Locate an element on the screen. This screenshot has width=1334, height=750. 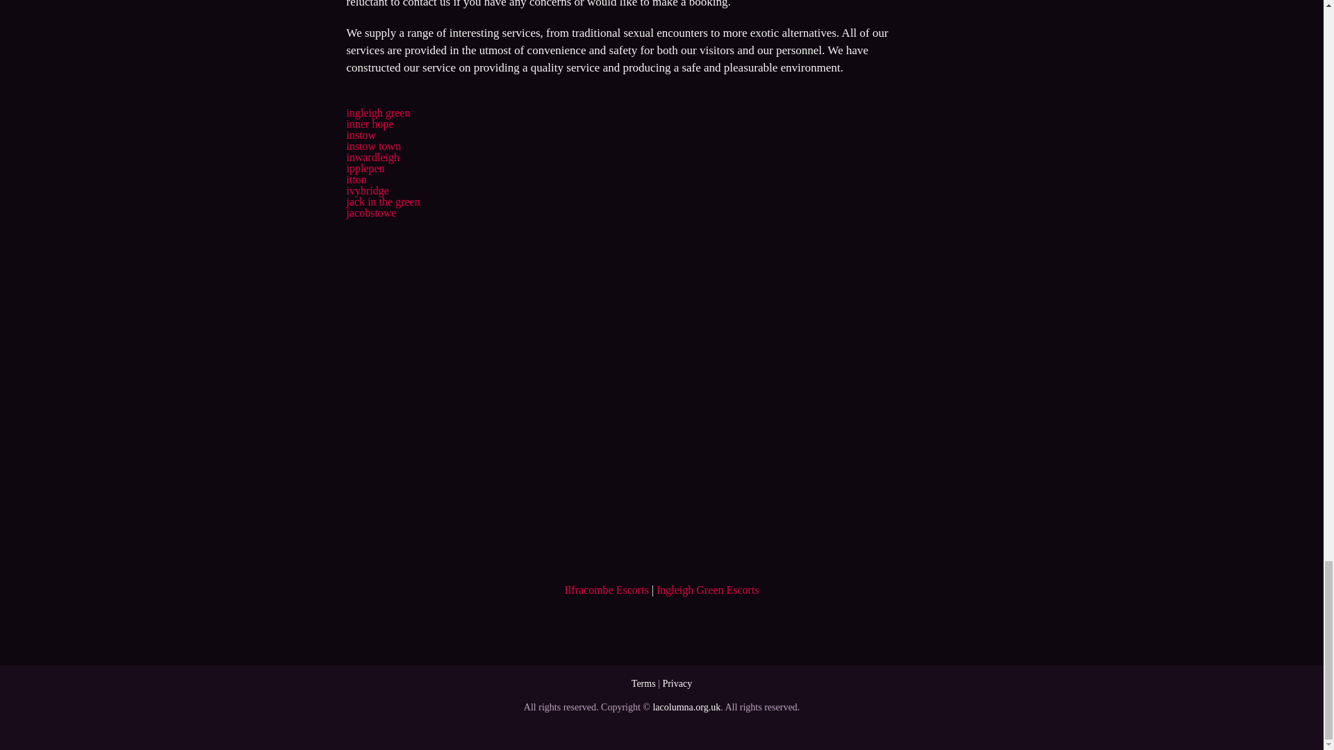
ingleigh green is located at coordinates (377, 112).